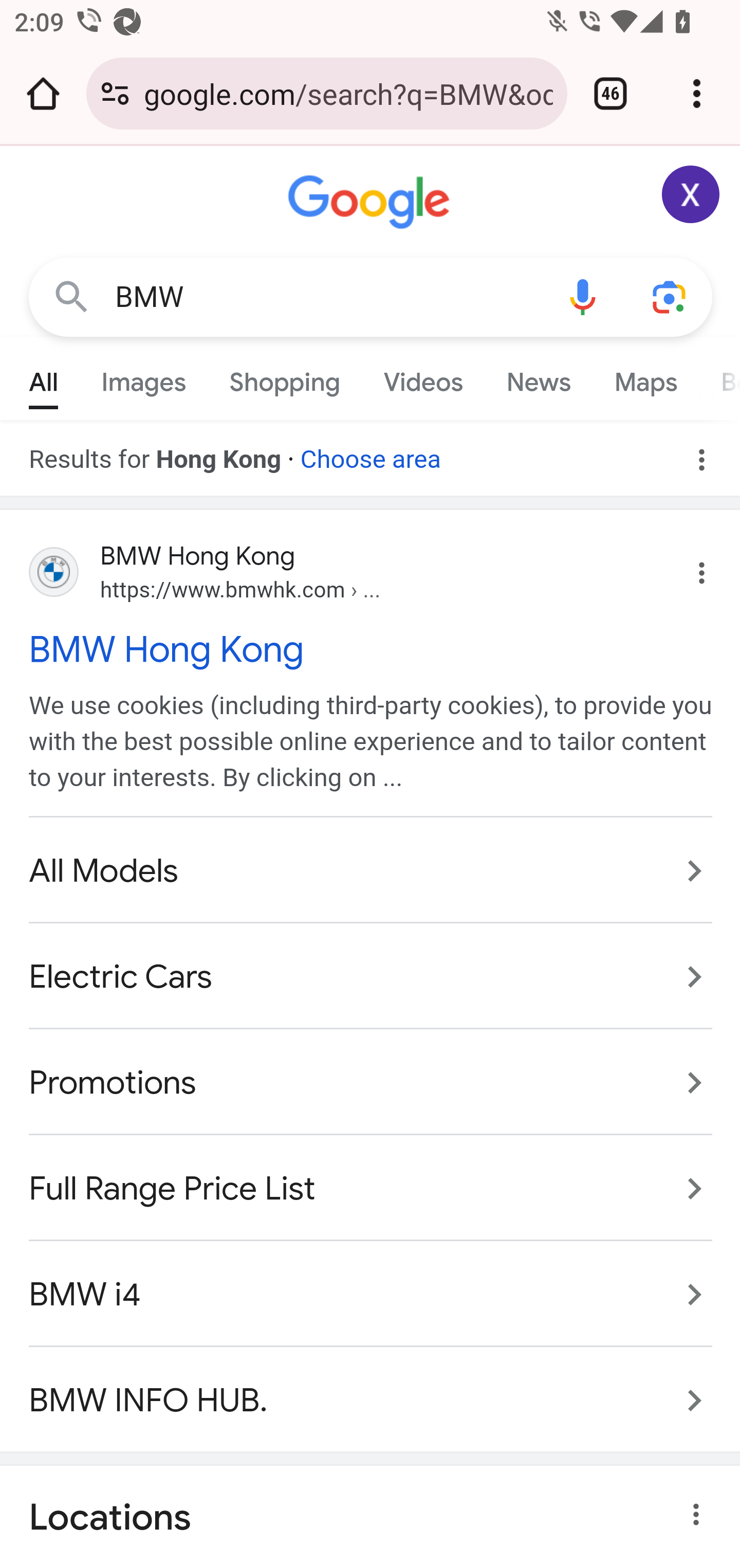  What do you see at coordinates (72, 296) in the screenshot?
I see `Google Search` at bounding box center [72, 296].